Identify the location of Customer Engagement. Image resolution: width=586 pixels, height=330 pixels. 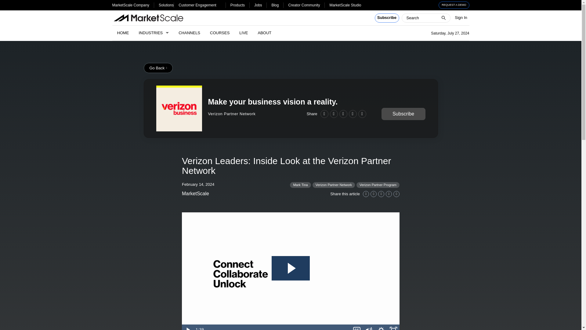
(197, 5).